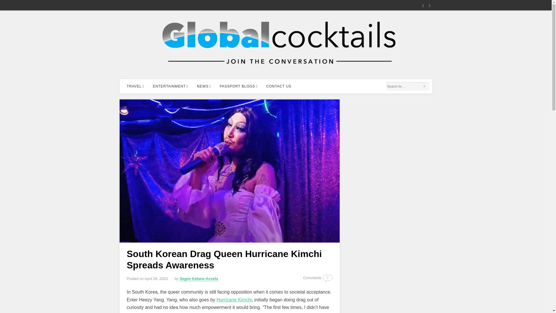 The image size is (556, 313). What do you see at coordinates (170, 86) in the screenshot?
I see `ENTERTAINMENT` at bounding box center [170, 86].